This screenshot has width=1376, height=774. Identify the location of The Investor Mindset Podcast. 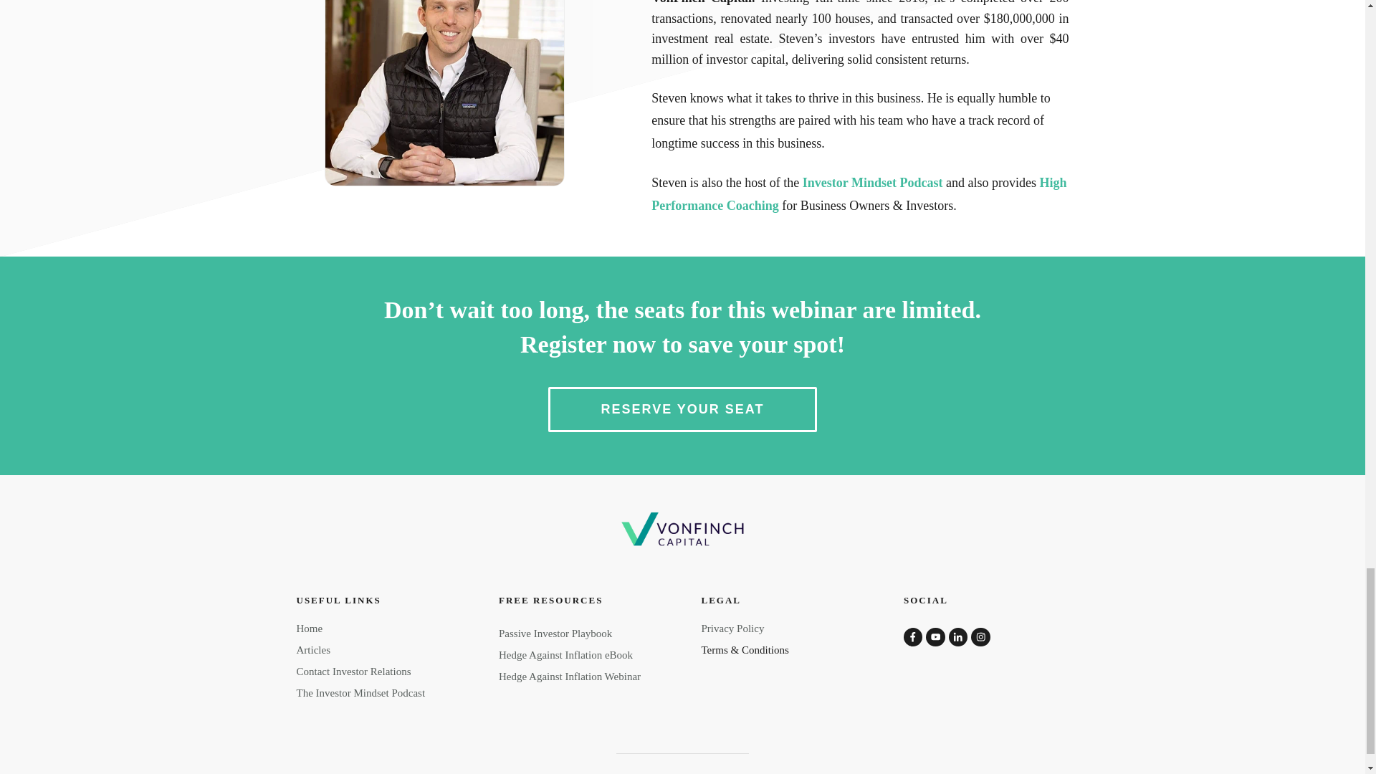
(361, 693).